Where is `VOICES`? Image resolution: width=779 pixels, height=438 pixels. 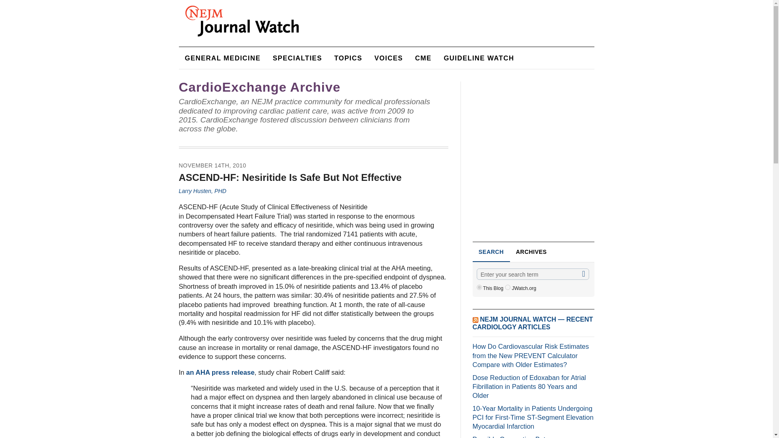
VOICES is located at coordinates (389, 58).